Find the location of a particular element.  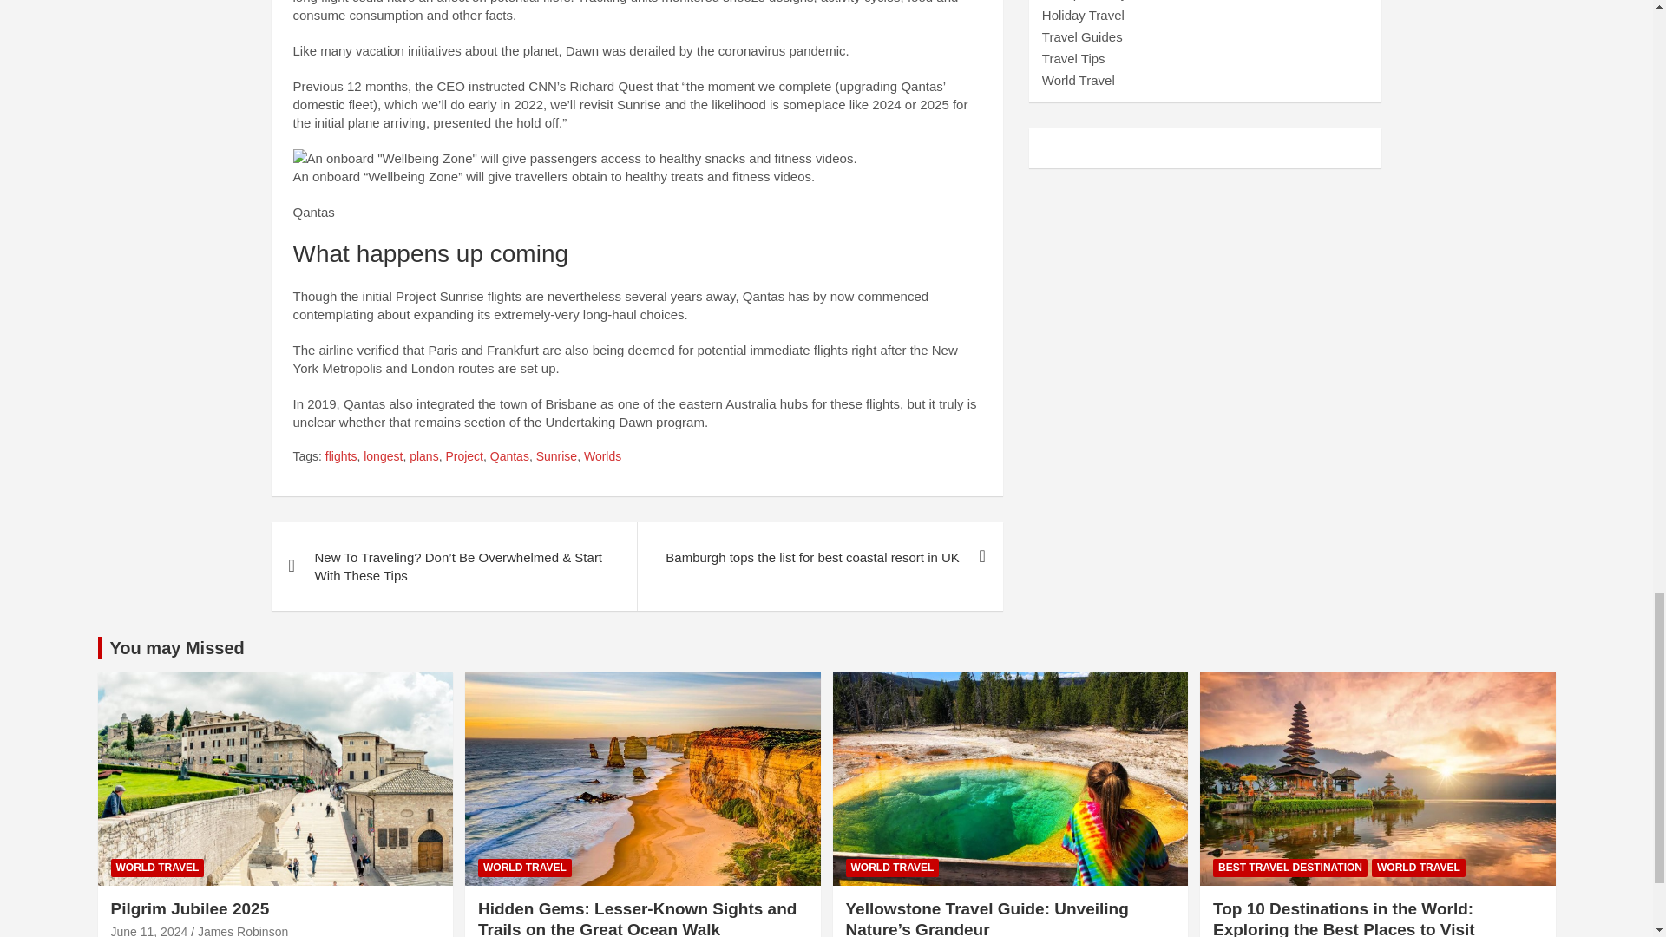

Bamburgh tops the list for best coastal resort in UK is located at coordinates (819, 557).